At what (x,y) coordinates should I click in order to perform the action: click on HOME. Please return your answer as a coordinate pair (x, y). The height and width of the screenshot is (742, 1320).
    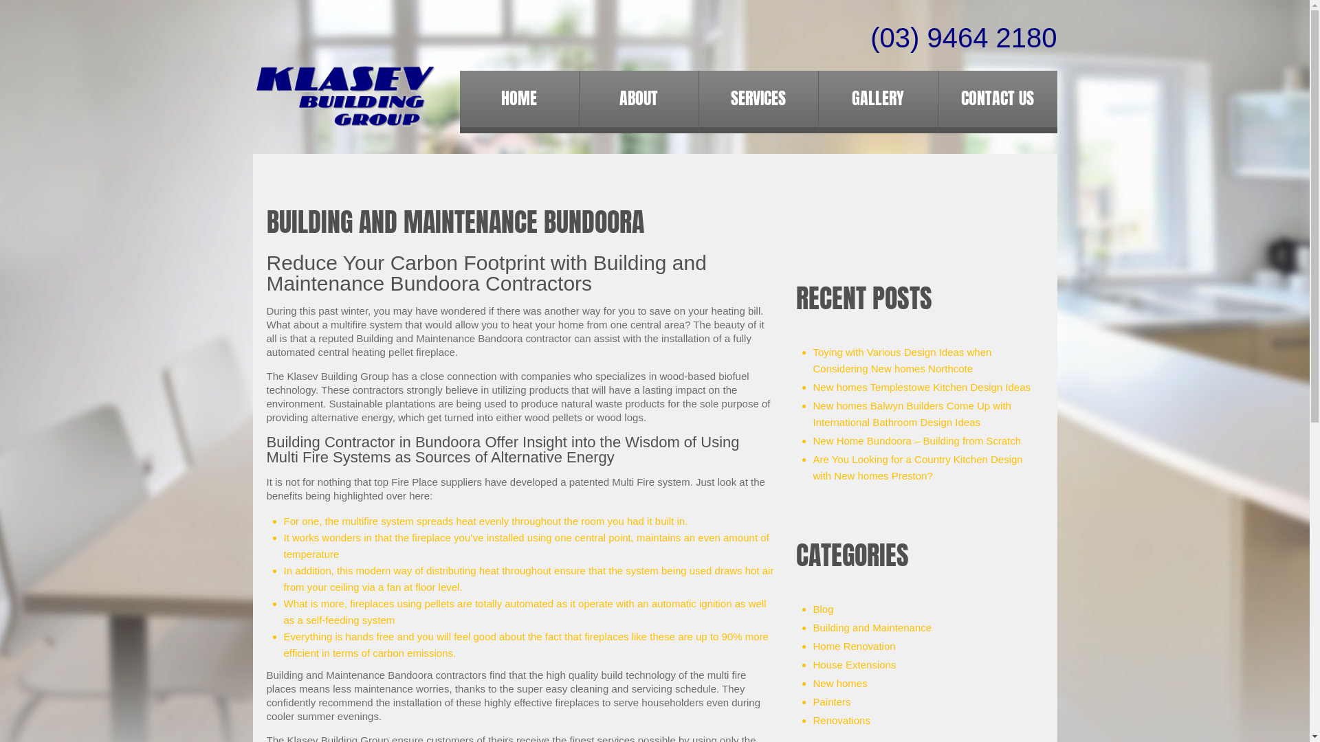
    Looking at the image, I should click on (518, 98).